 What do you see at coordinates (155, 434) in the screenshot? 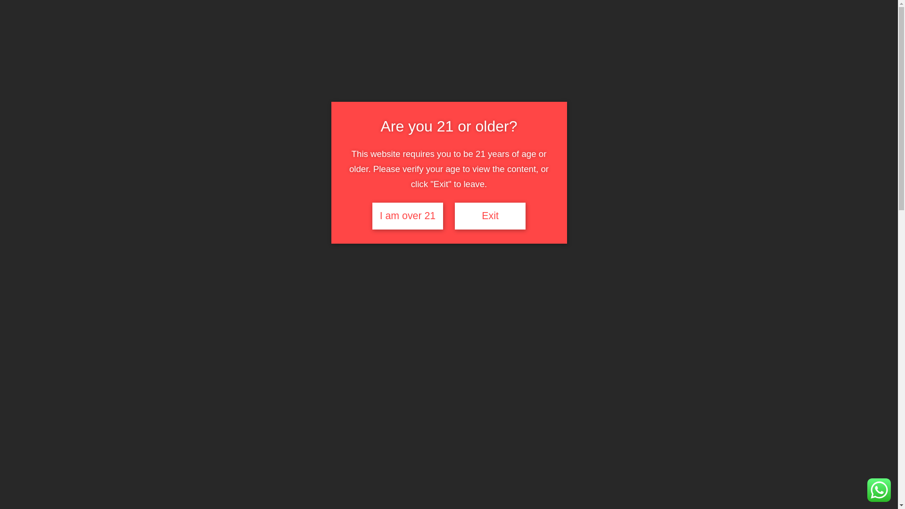
I see `VooPoo-Drag-S2-Pod-Vape` at bounding box center [155, 434].